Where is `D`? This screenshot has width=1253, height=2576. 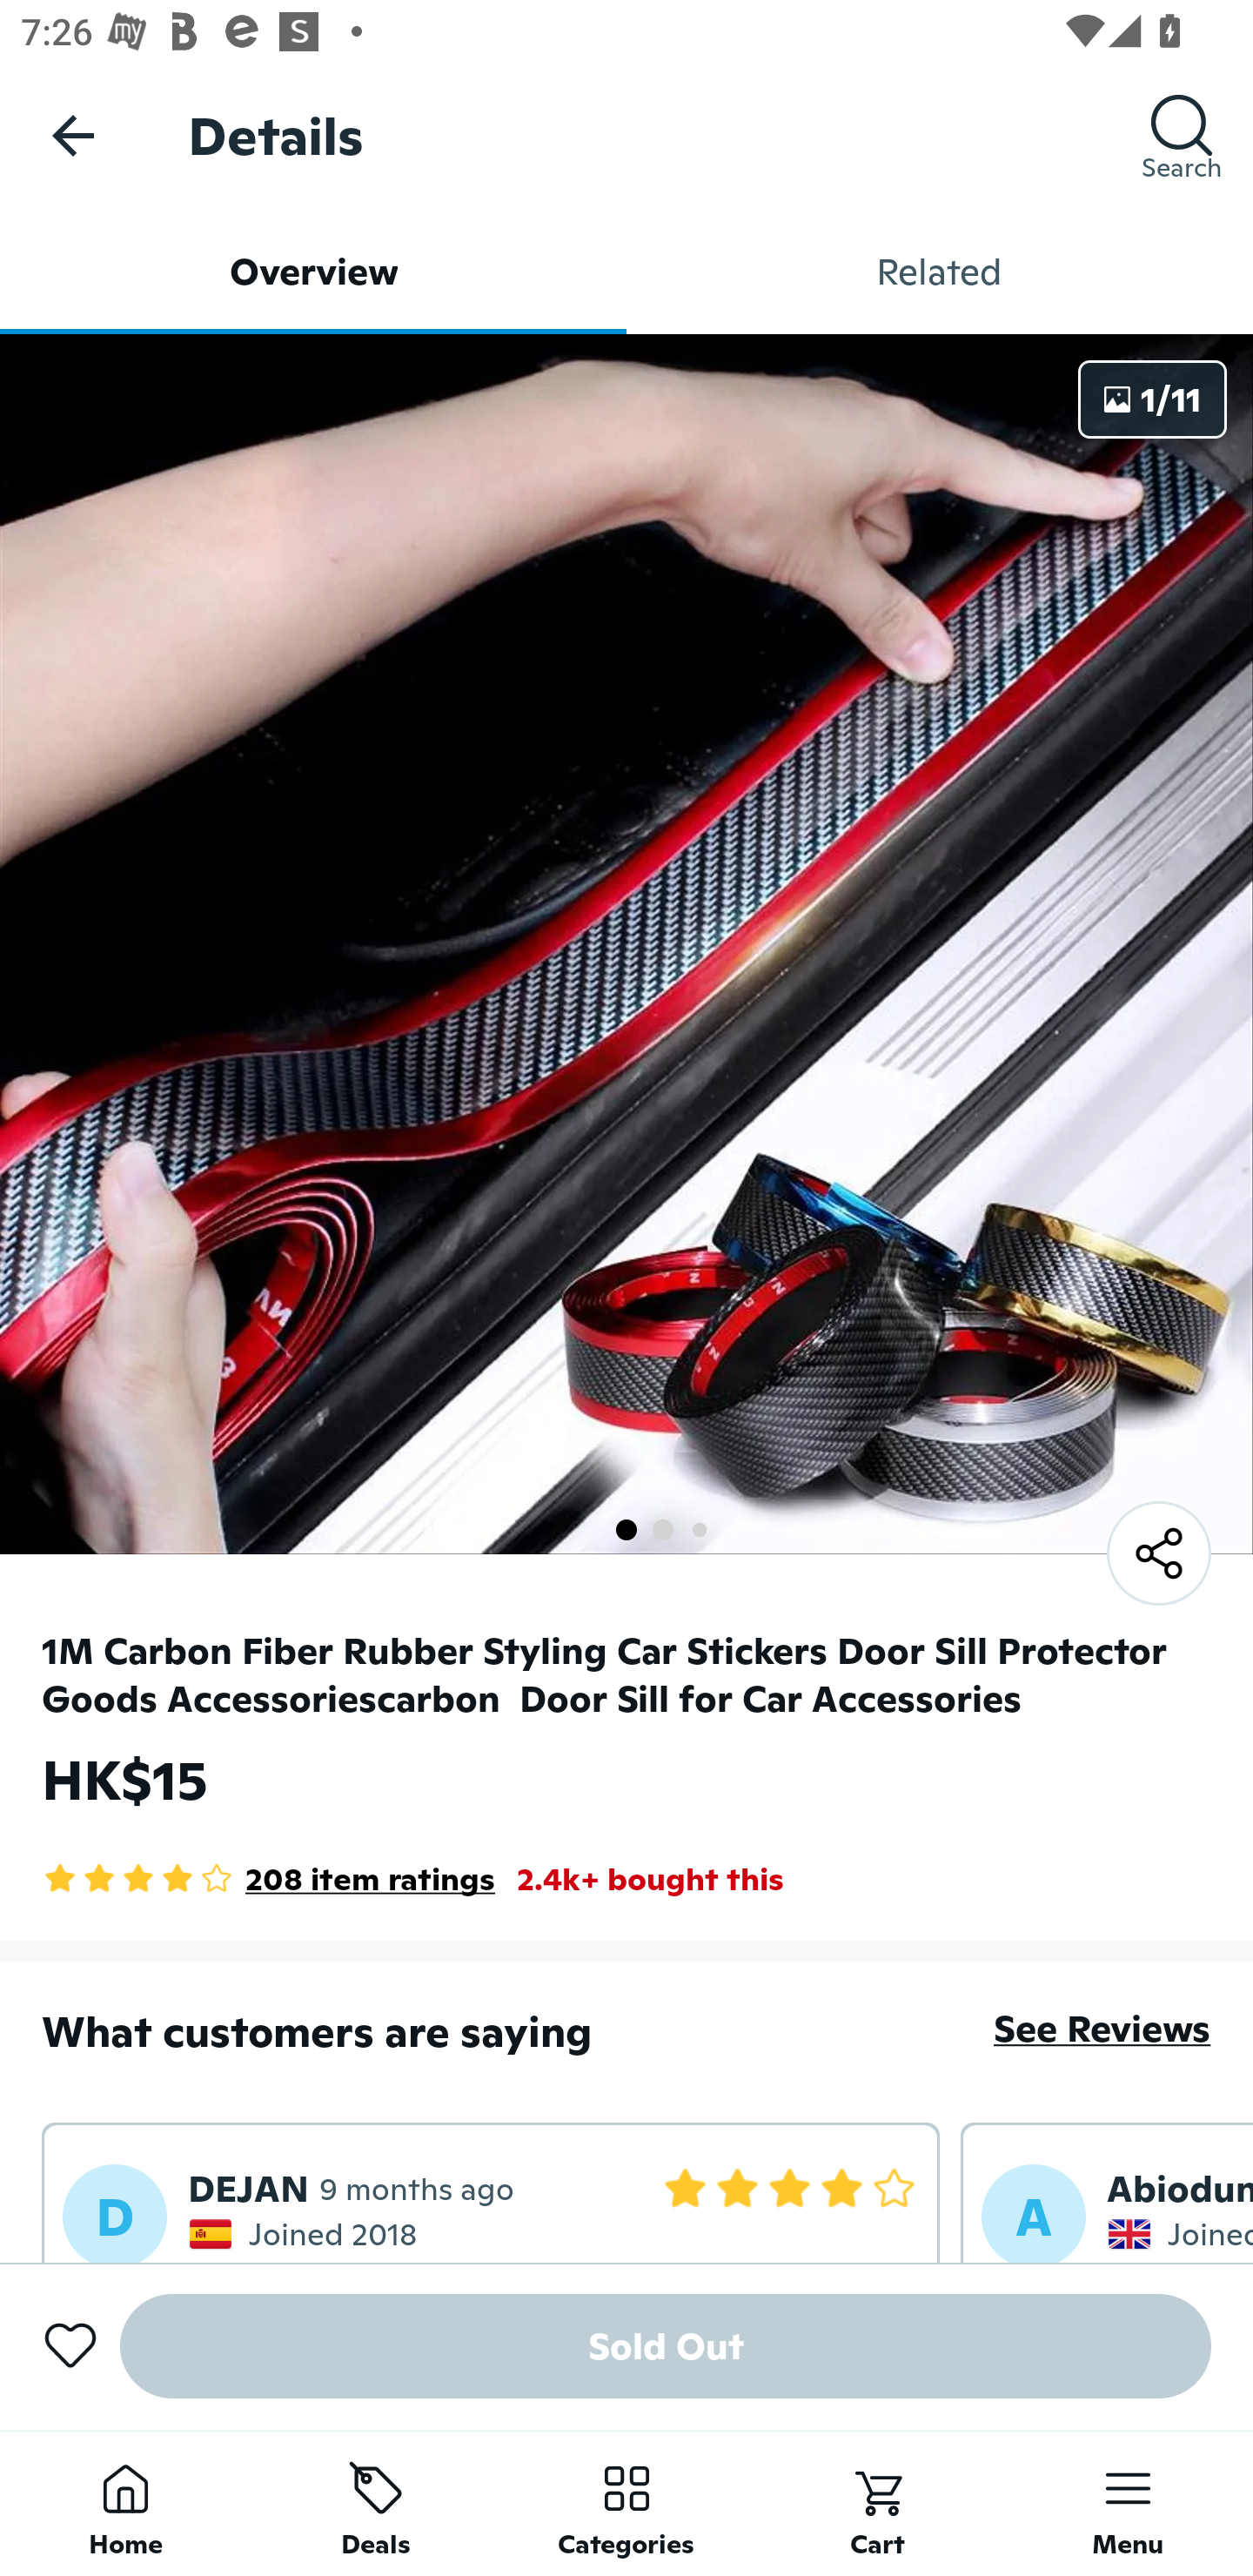 D is located at coordinates (115, 2212).